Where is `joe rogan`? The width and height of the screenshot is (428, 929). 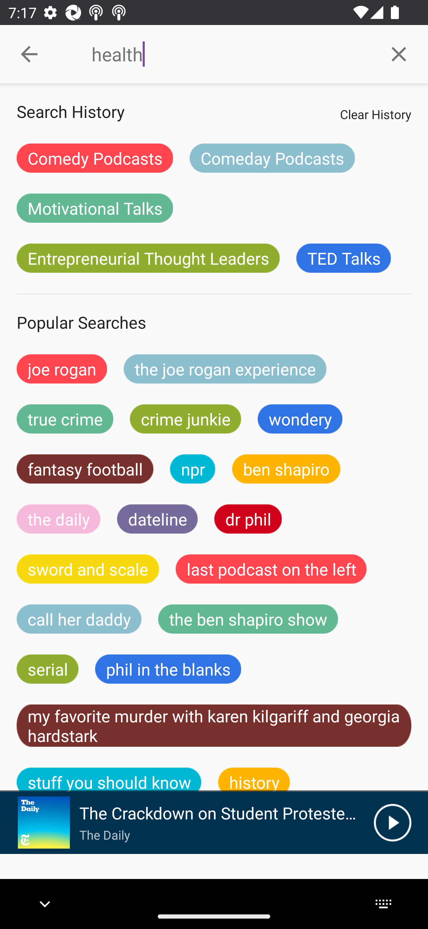 joe rogan is located at coordinates (62, 369).